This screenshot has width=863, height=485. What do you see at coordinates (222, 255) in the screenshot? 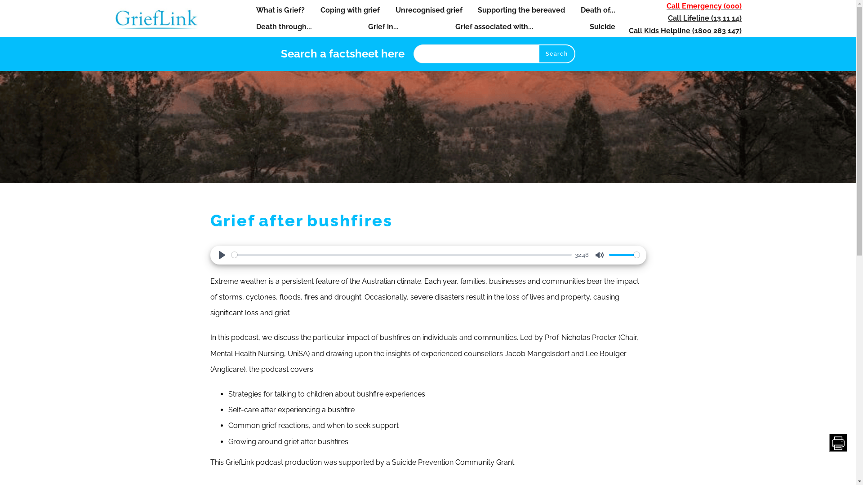
I see `Play` at bounding box center [222, 255].